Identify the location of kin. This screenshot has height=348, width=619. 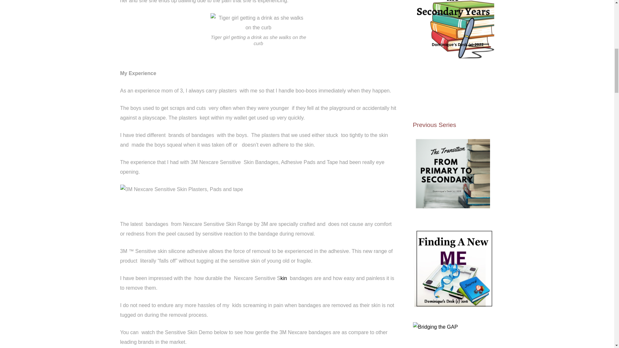
(284, 278).